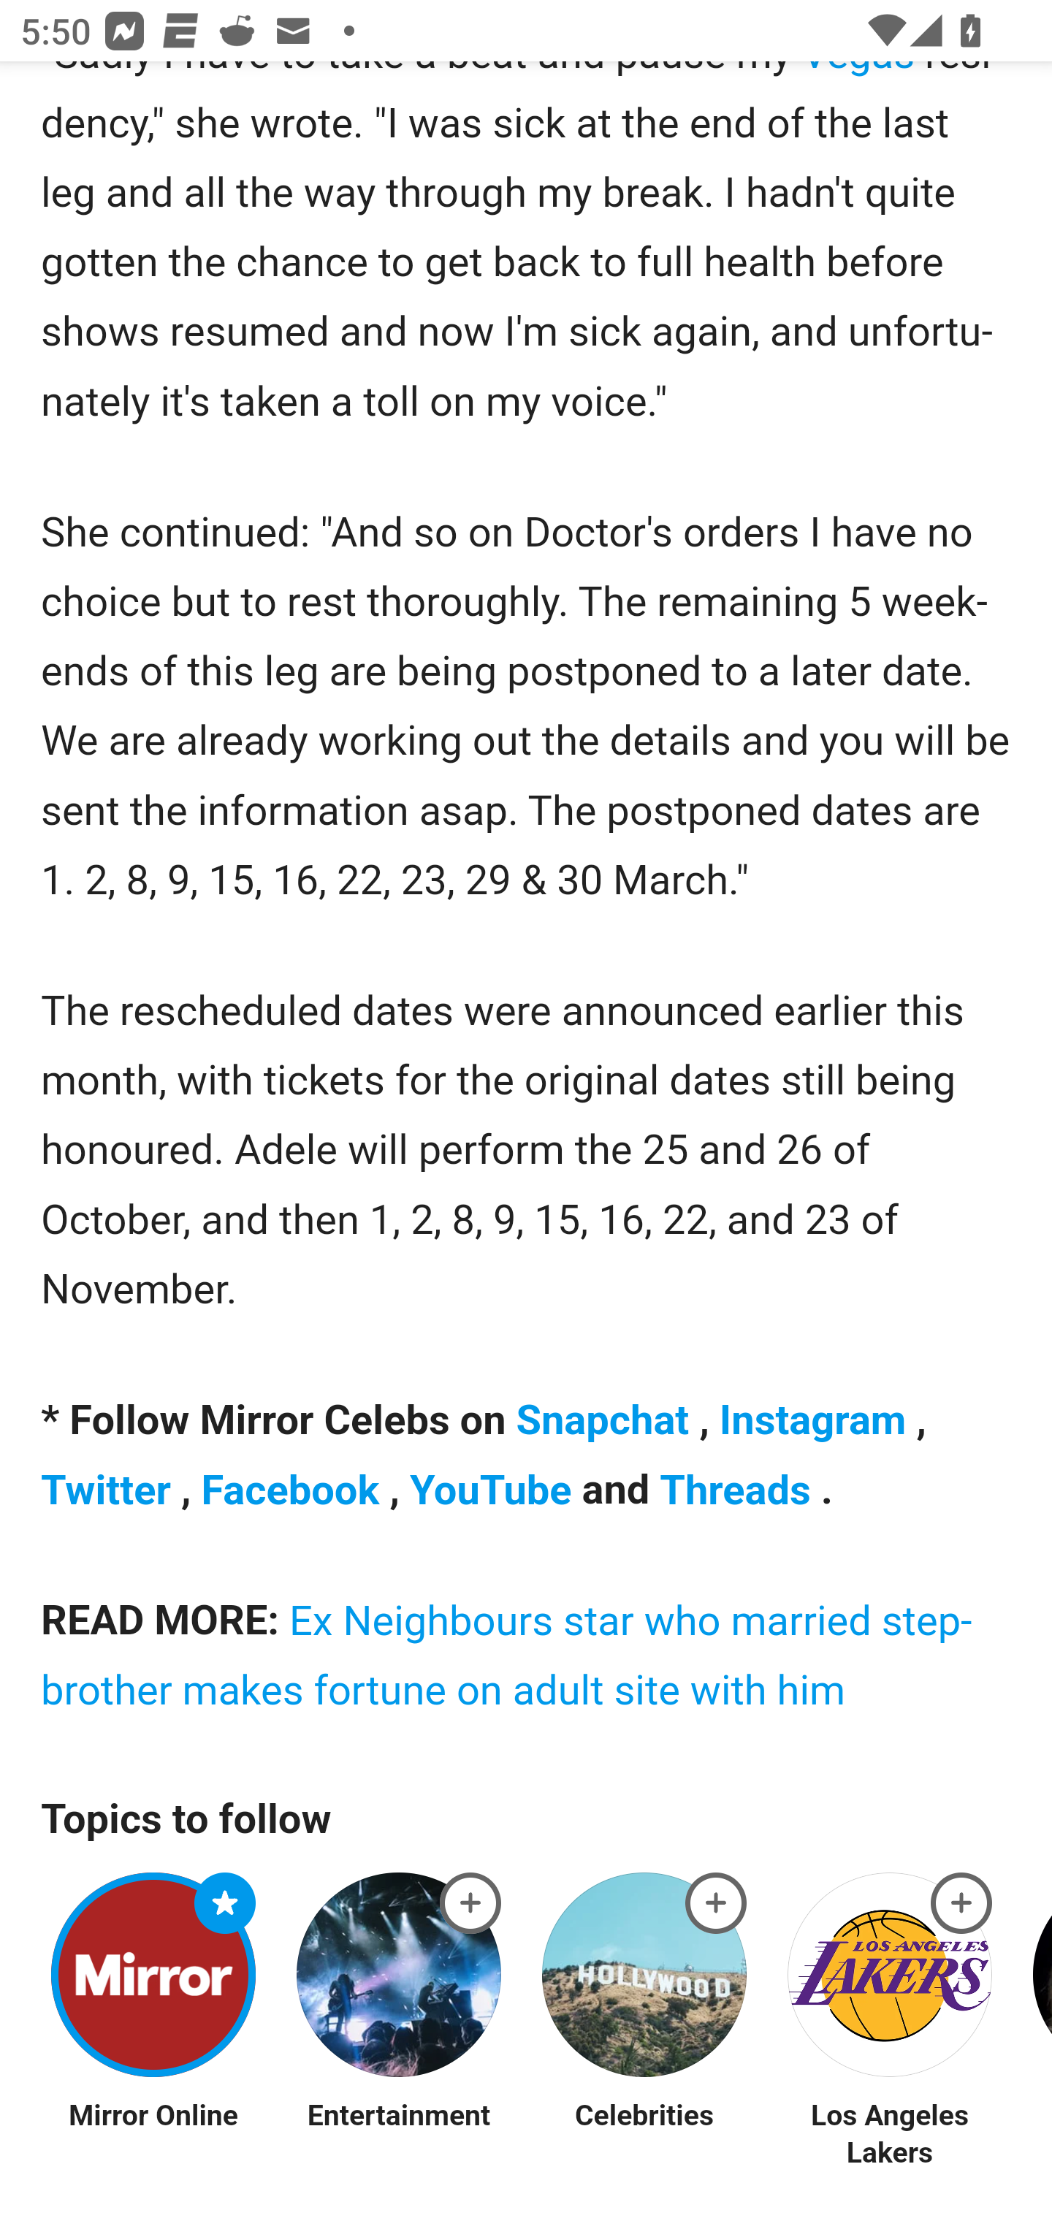 Image resolution: width=1052 pixels, height=2221 pixels. I want to click on Entertainment, so click(400, 2116).